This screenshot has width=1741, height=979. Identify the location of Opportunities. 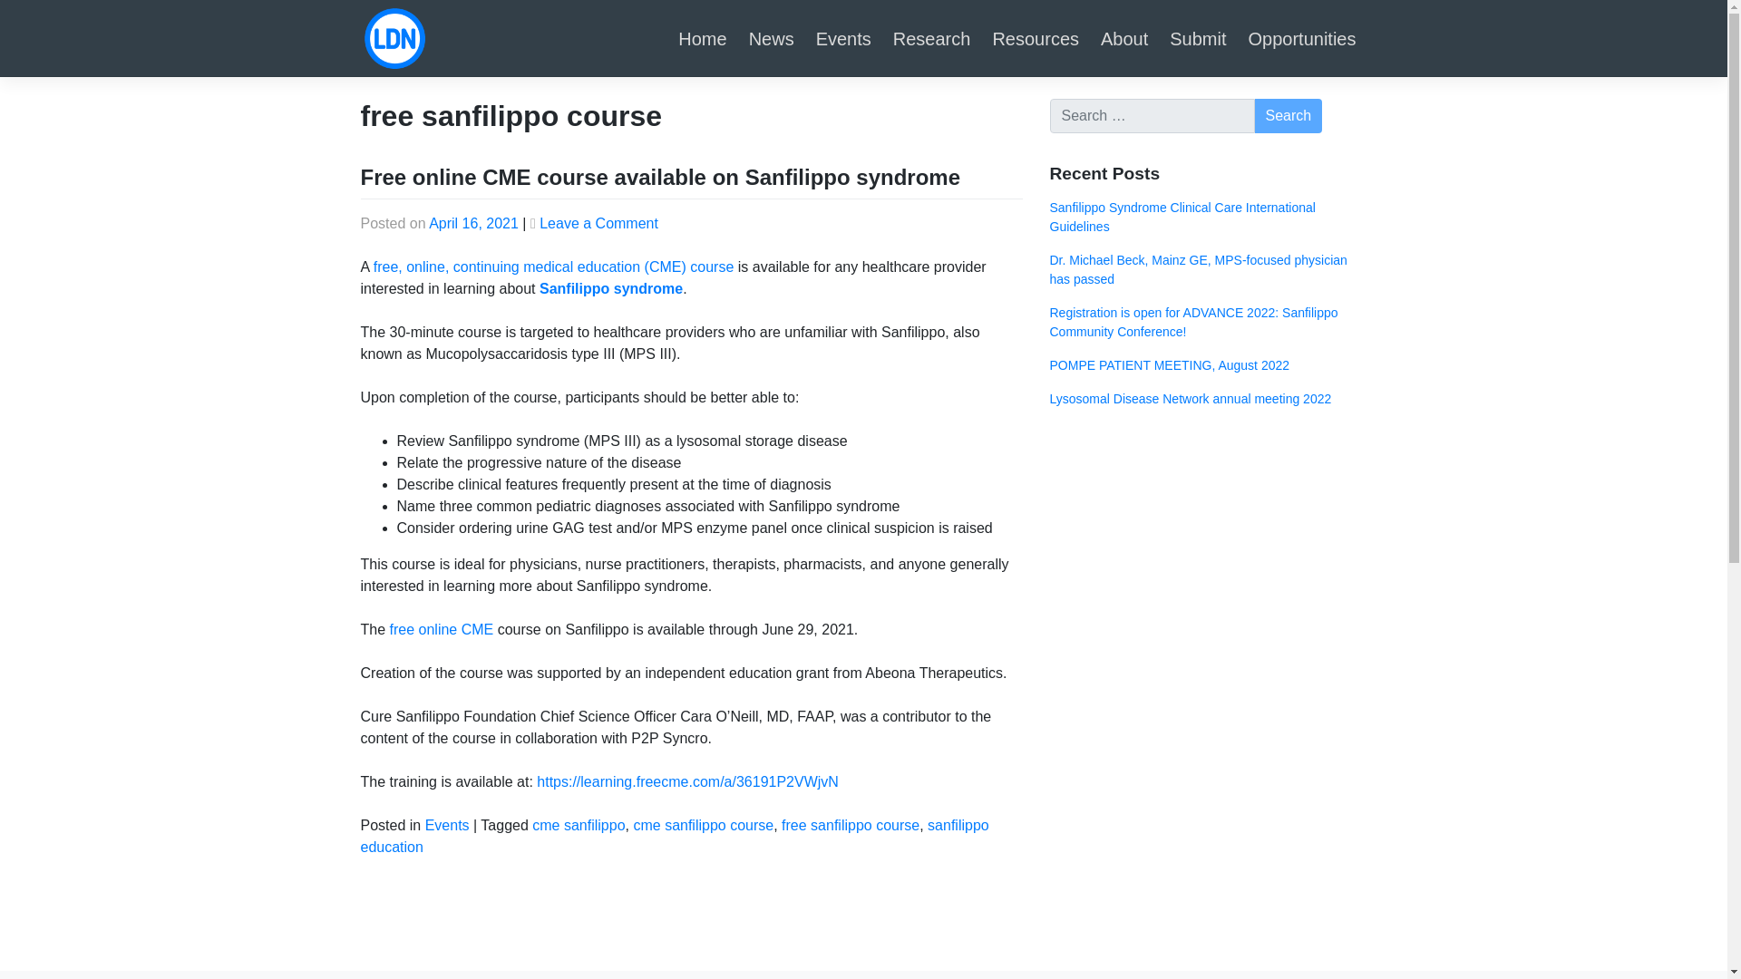
(1302, 38).